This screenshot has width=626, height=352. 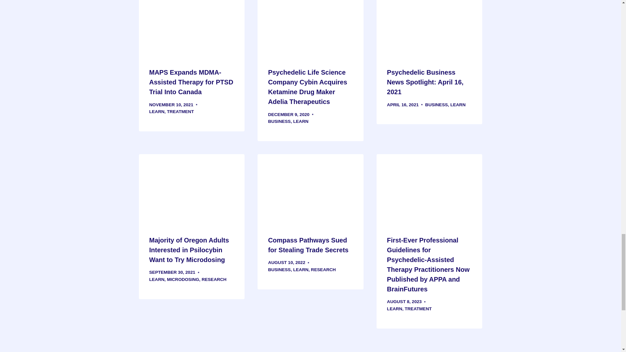 I want to click on BUSINESS, so click(x=436, y=105).